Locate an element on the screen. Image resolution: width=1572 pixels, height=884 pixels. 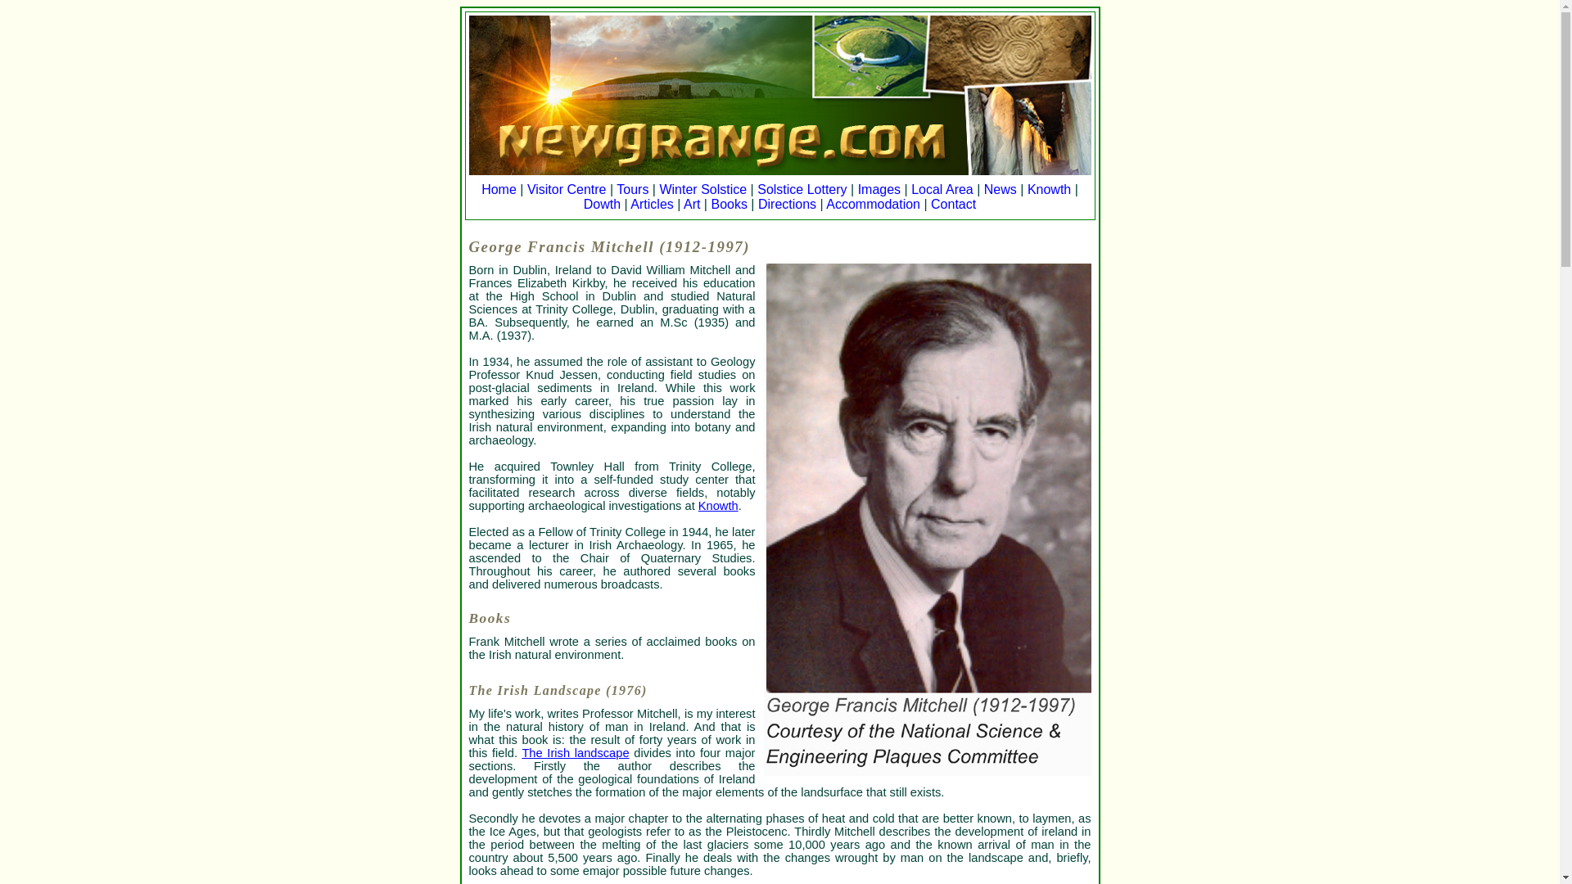
Winter Solstice is located at coordinates (702, 188).